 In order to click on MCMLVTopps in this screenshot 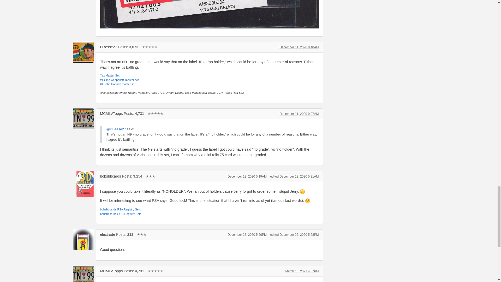, I will do `click(111, 113)`.